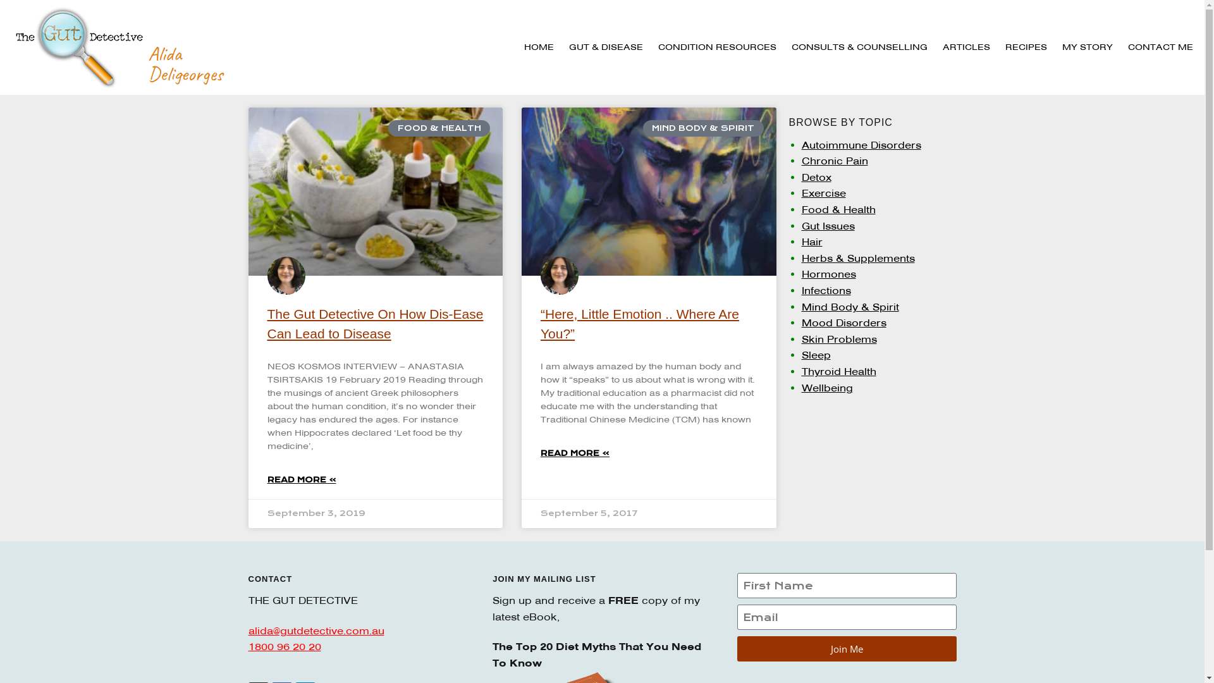 The width and height of the screenshot is (1214, 683). Describe the element at coordinates (375, 324) in the screenshot. I see `The Gut Detective On How Dis-Ease Can Lead to Disease` at that location.